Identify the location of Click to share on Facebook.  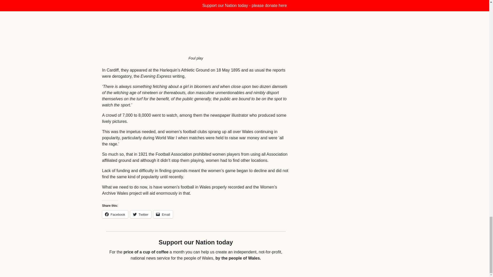
(115, 214).